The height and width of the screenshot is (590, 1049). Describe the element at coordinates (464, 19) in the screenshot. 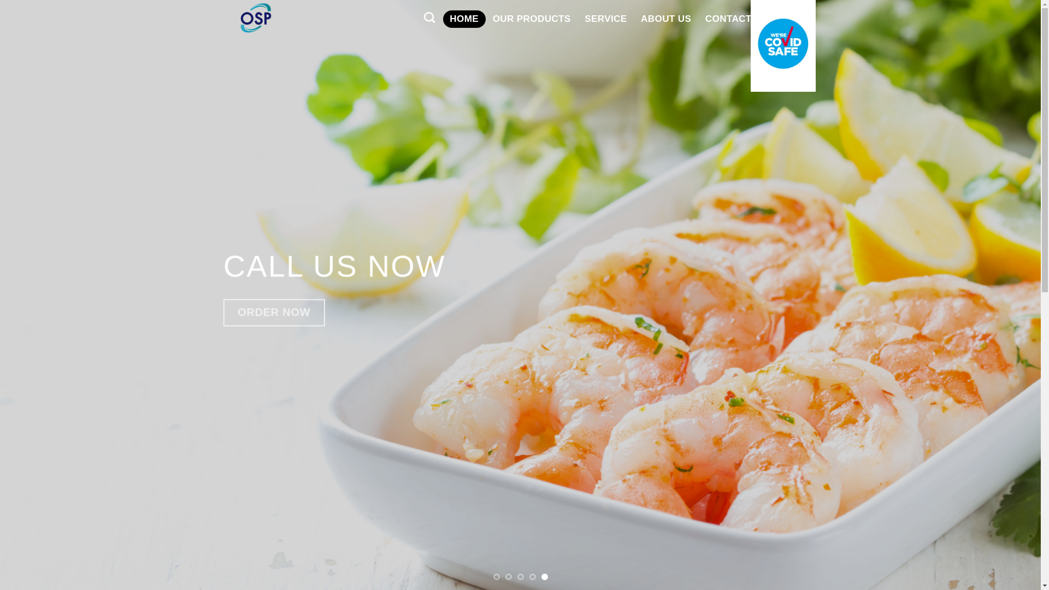

I see `HOME` at that location.